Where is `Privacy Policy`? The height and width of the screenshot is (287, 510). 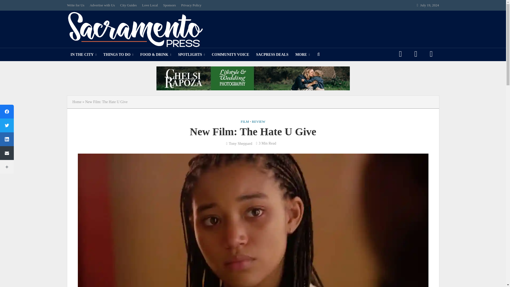 Privacy Policy is located at coordinates (191, 5).